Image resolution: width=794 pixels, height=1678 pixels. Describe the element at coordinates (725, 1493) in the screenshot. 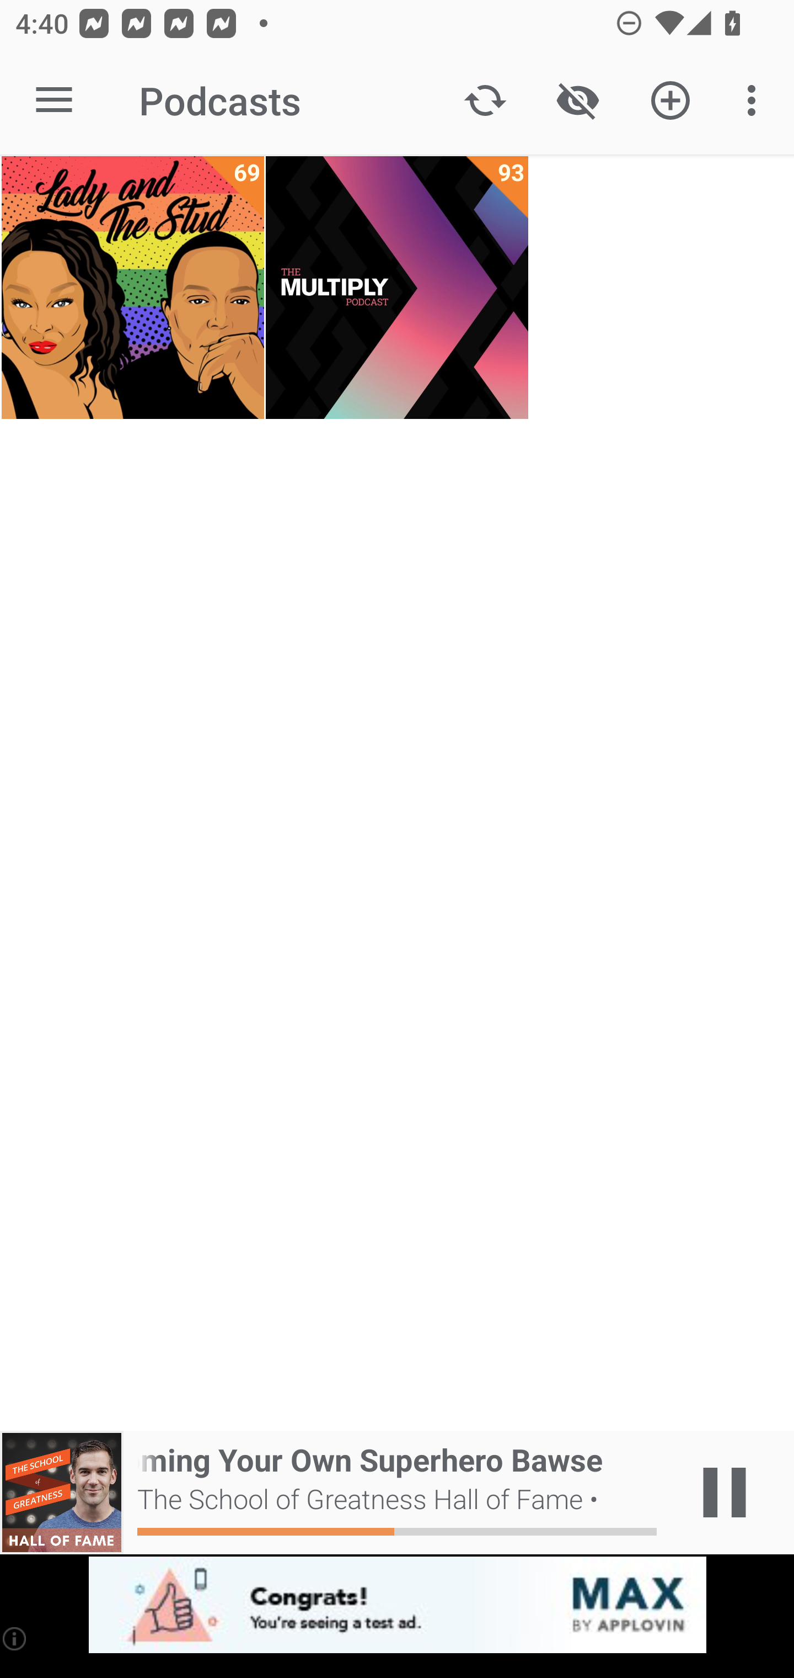

I see `Play / Pause` at that location.